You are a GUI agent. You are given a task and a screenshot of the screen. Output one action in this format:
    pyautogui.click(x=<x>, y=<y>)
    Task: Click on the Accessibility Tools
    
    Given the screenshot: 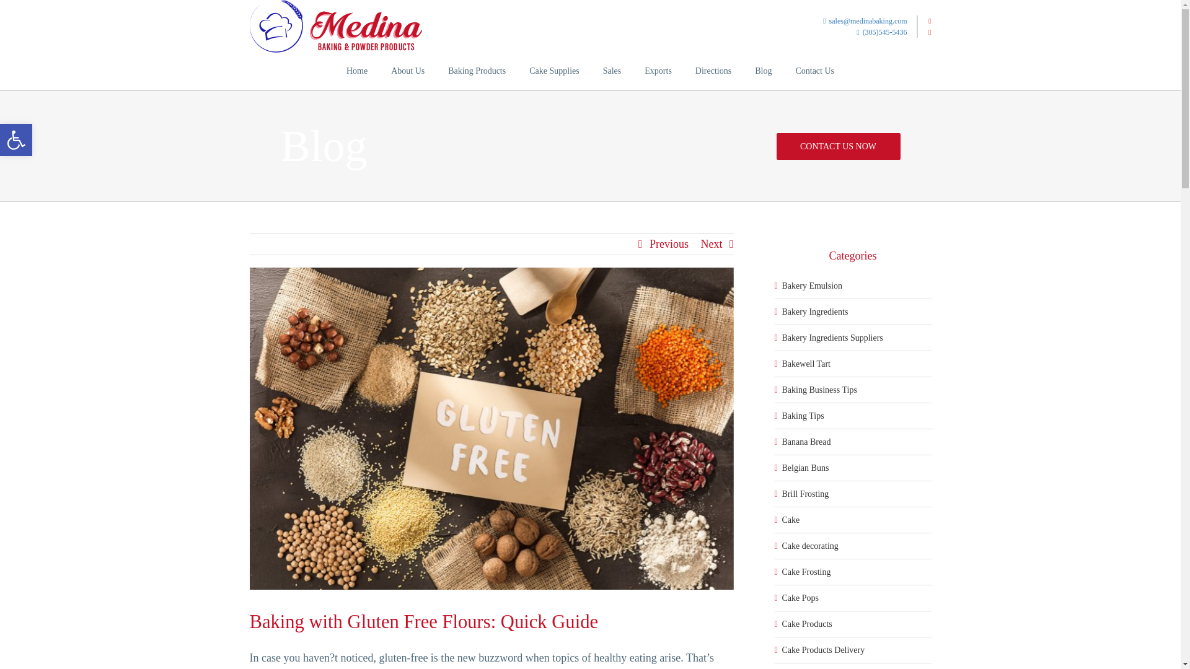 What is the action you would take?
    pyautogui.click(x=16, y=139)
    